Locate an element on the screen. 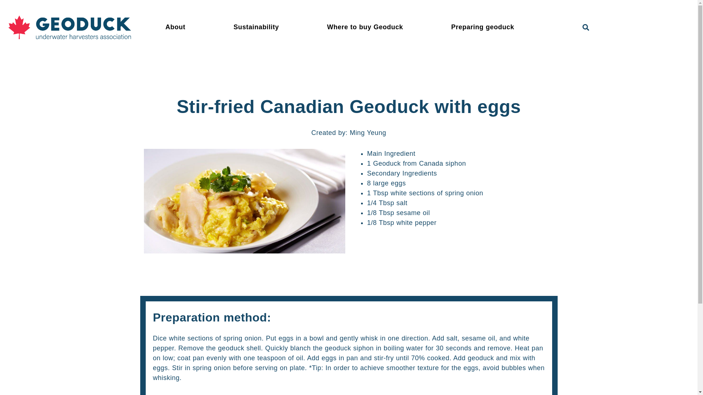 This screenshot has height=395, width=703. Preparing geoduck is located at coordinates (484, 27).